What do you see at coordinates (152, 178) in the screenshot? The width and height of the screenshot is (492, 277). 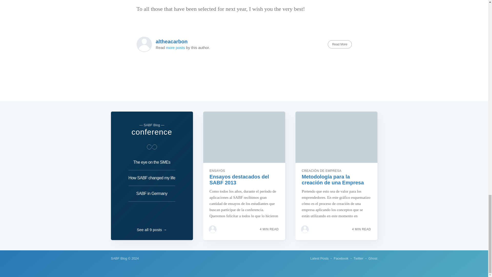 I see `How SABF changed my life` at bounding box center [152, 178].